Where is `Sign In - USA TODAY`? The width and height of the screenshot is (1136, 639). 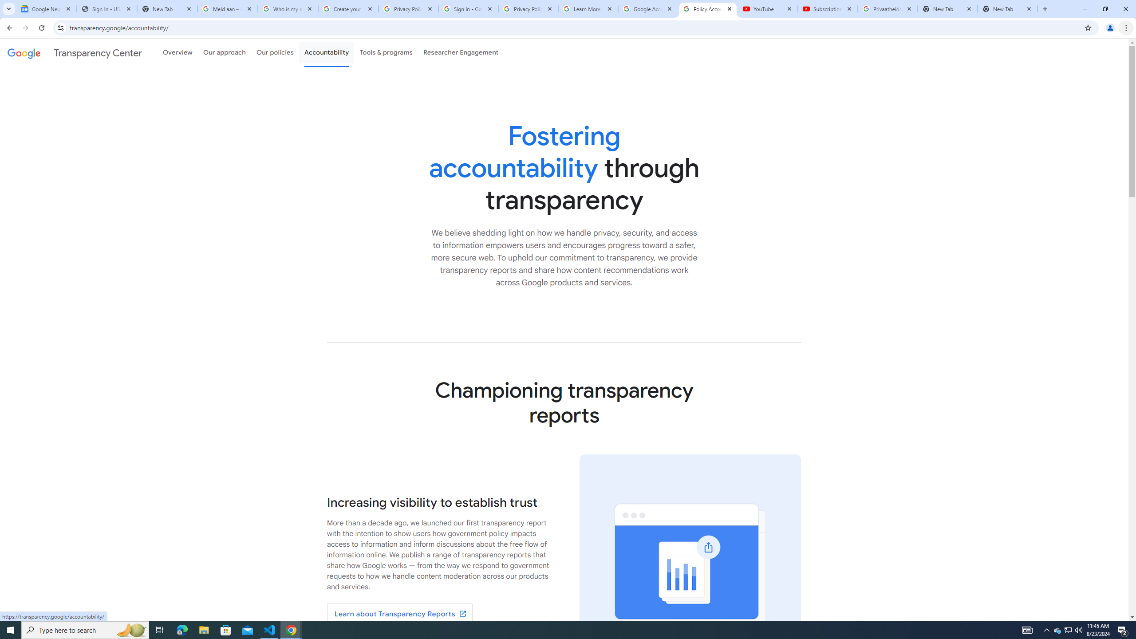 Sign In - USA TODAY is located at coordinates (106, 9).